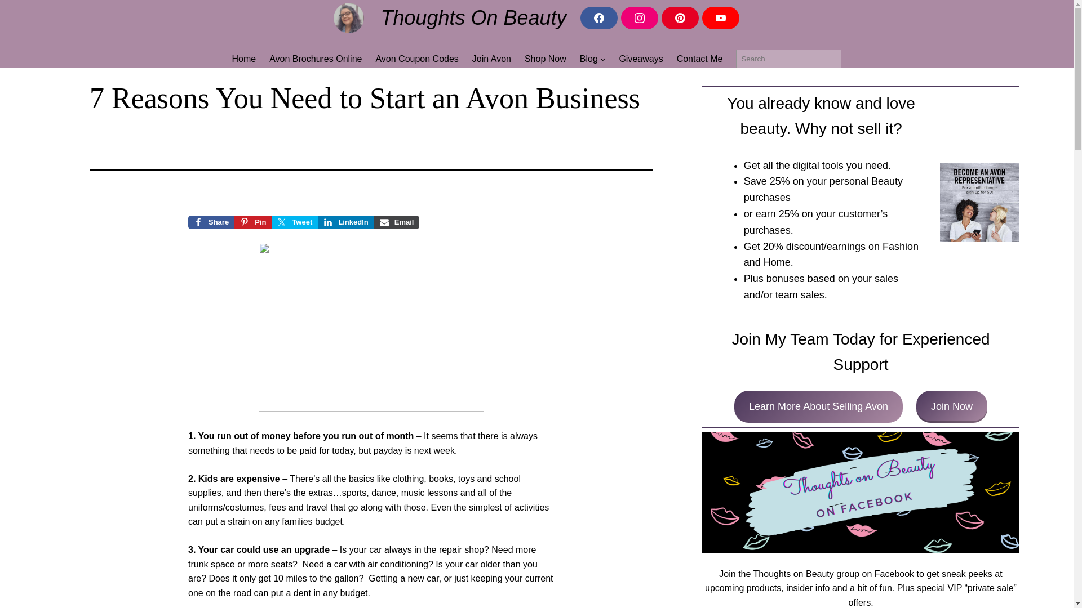  Describe the element at coordinates (700, 59) in the screenshot. I see `Contact Me` at that location.